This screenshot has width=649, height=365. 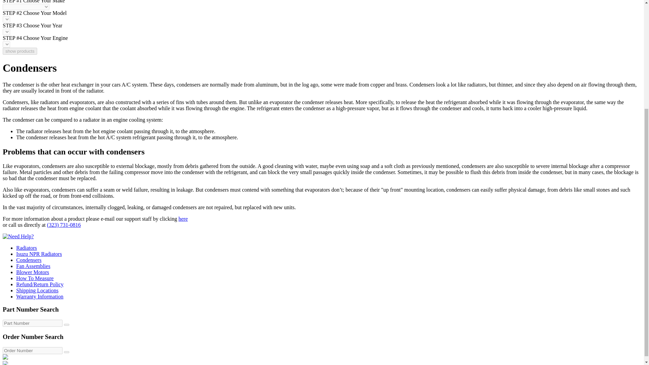 What do you see at coordinates (35, 278) in the screenshot?
I see `How To Measure` at bounding box center [35, 278].